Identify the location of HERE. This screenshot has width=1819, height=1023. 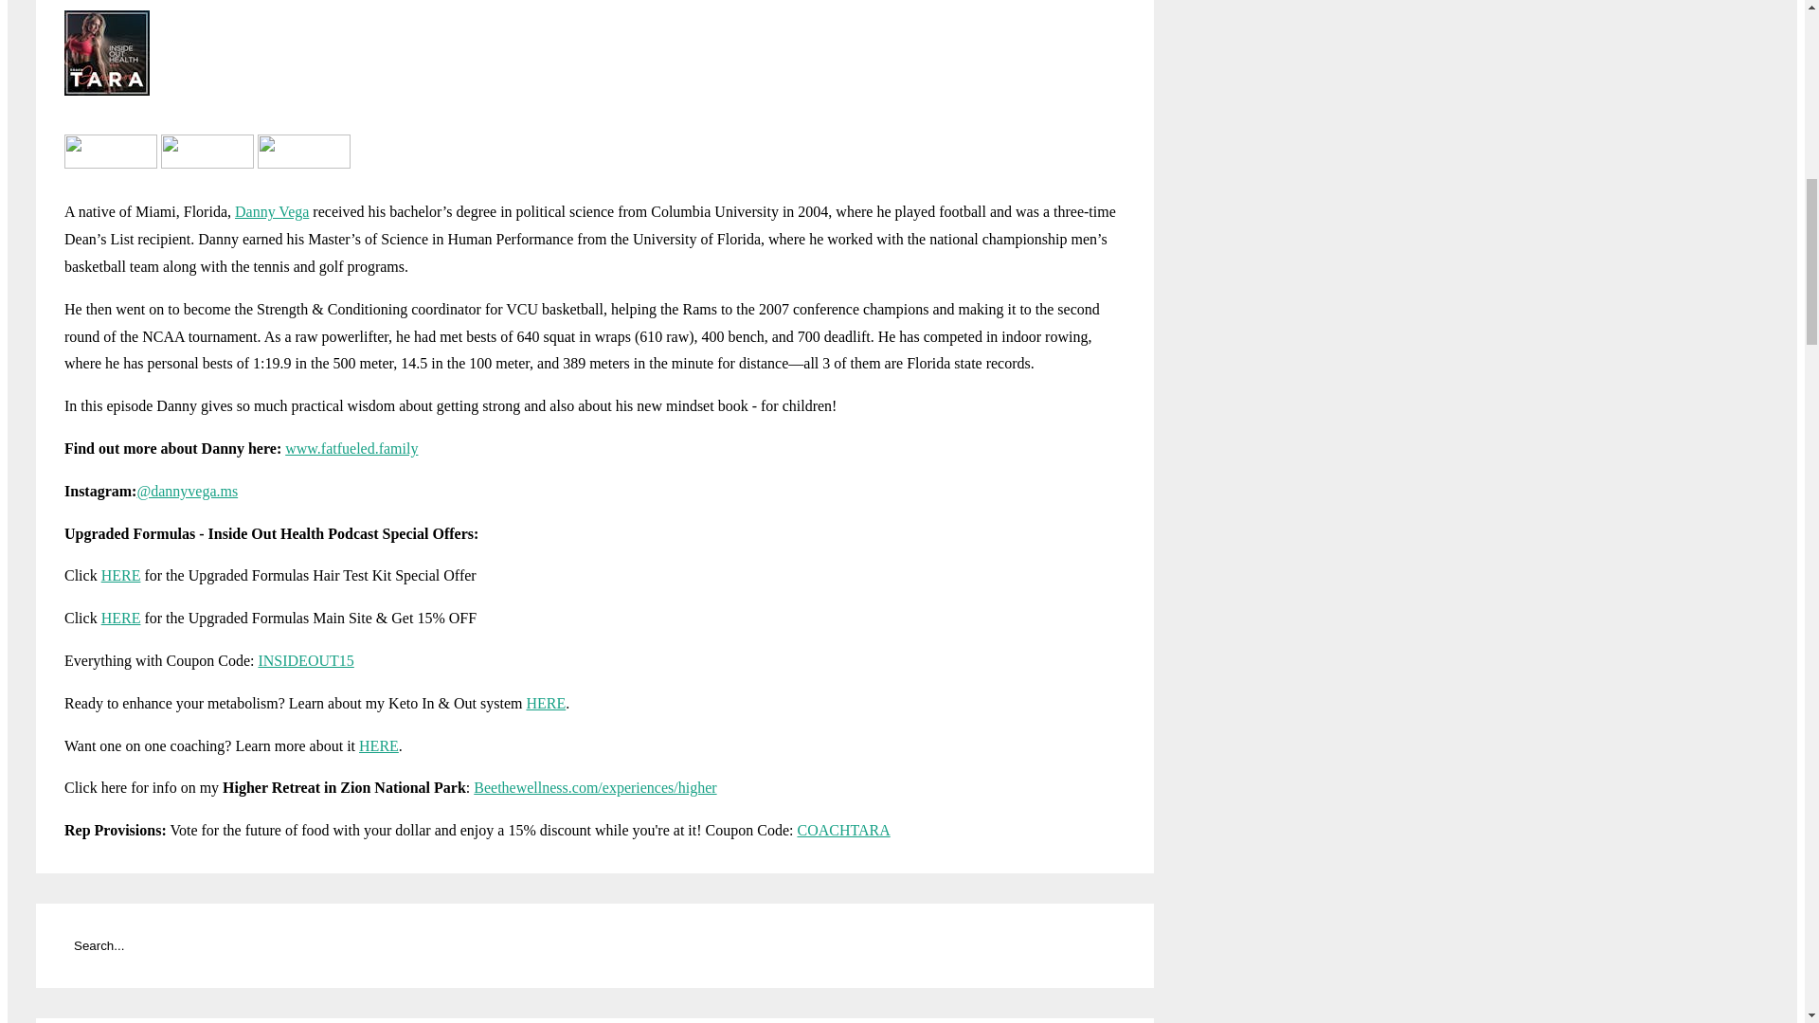
(121, 575).